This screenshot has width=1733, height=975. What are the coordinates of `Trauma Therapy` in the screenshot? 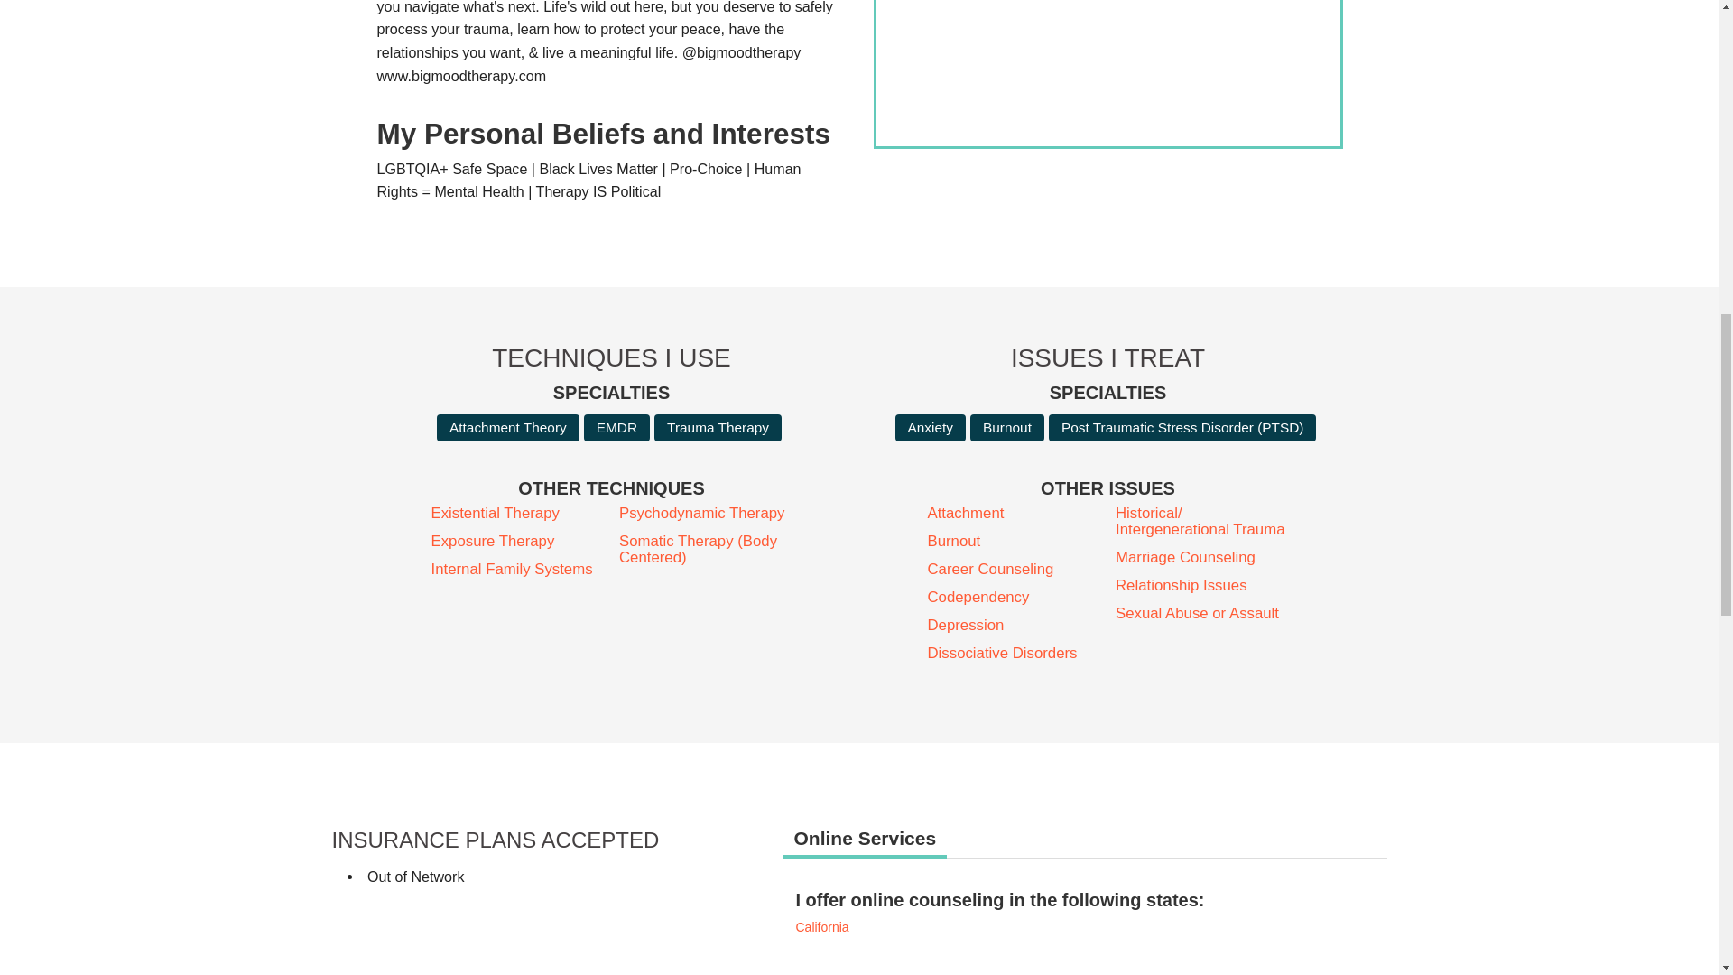 It's located at (718, 428).